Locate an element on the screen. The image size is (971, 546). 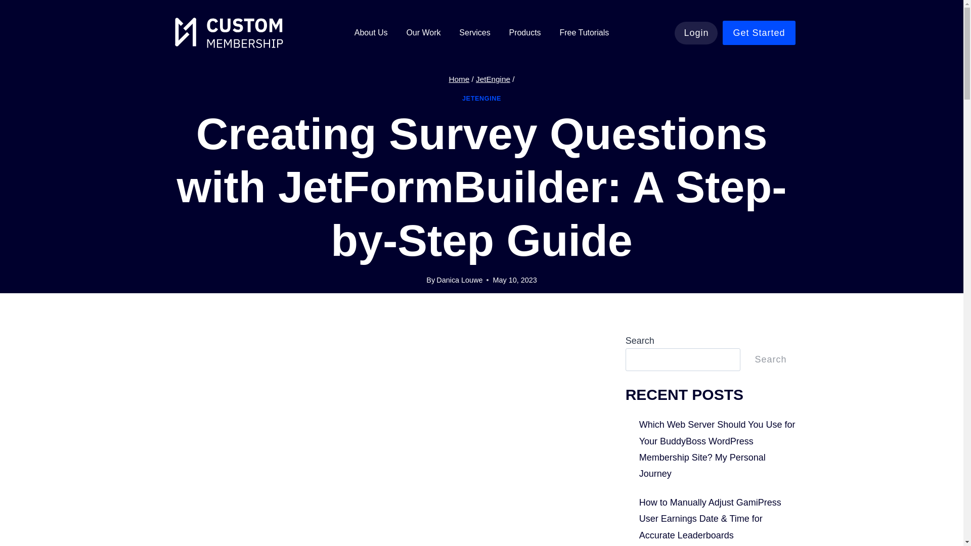
JETENGINE is located at coordinates (481, 98).